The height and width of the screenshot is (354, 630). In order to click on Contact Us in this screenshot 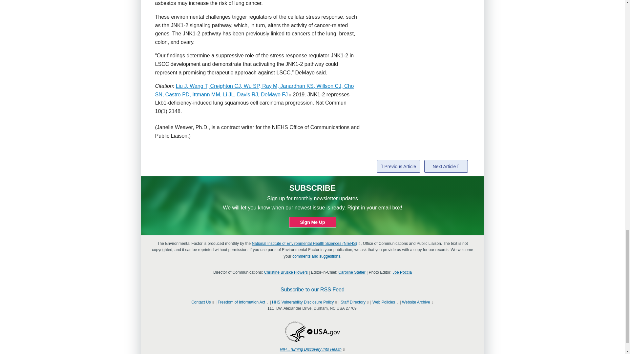, I will do `click(201, 302)`.